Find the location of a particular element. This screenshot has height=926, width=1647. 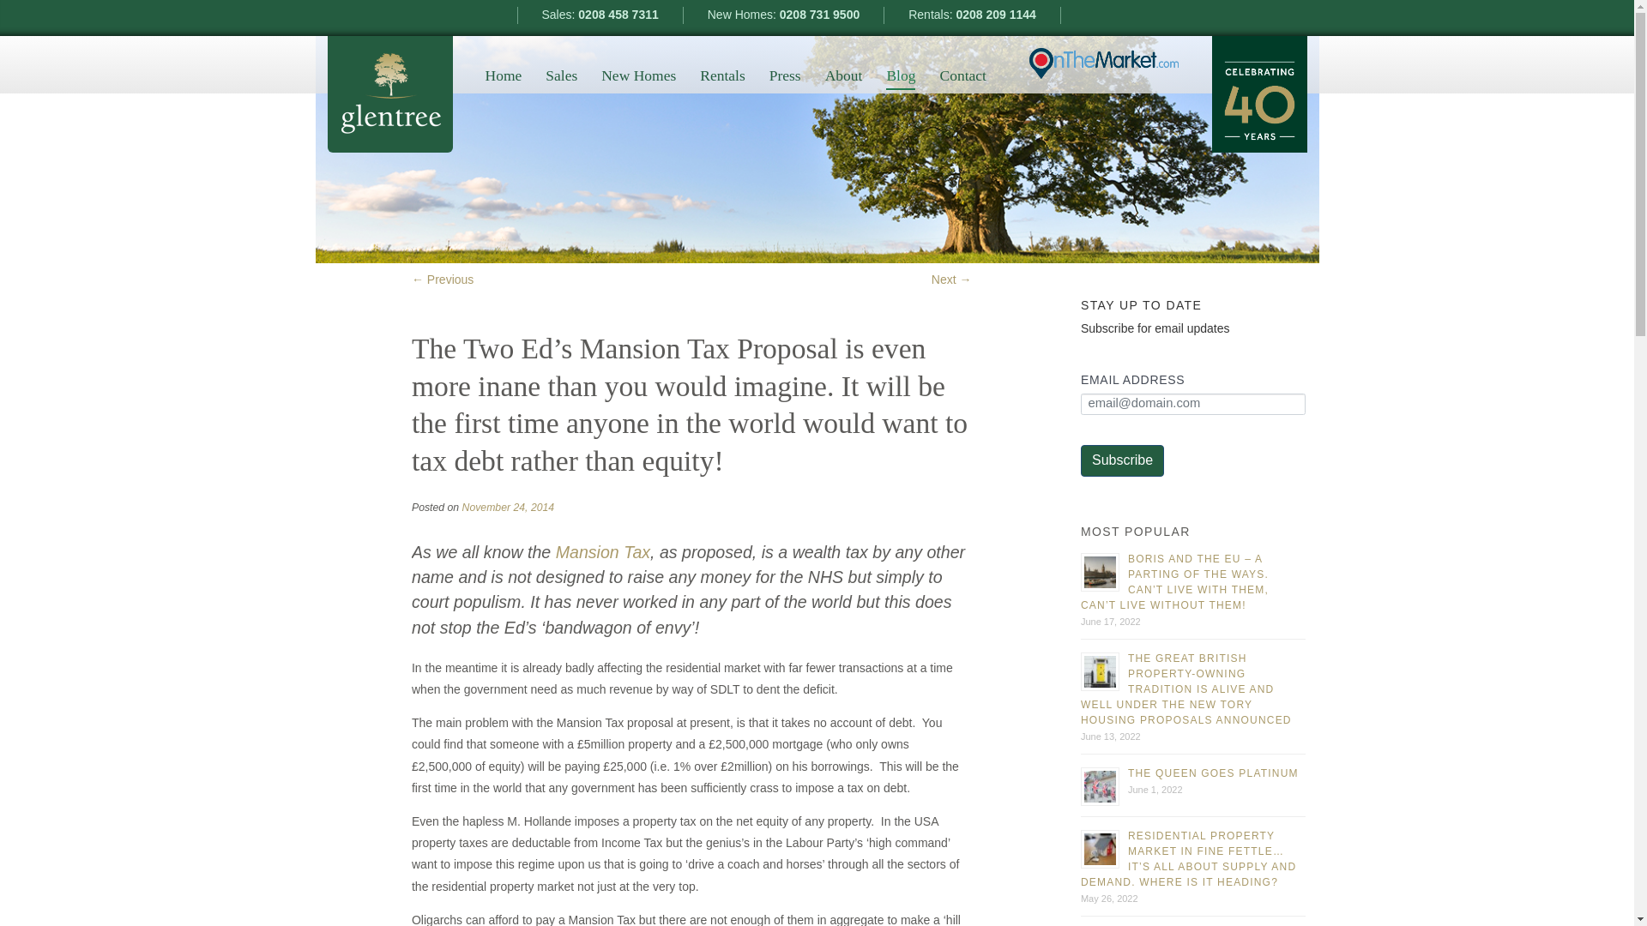

New Homes is located at coordinates (638, 76).